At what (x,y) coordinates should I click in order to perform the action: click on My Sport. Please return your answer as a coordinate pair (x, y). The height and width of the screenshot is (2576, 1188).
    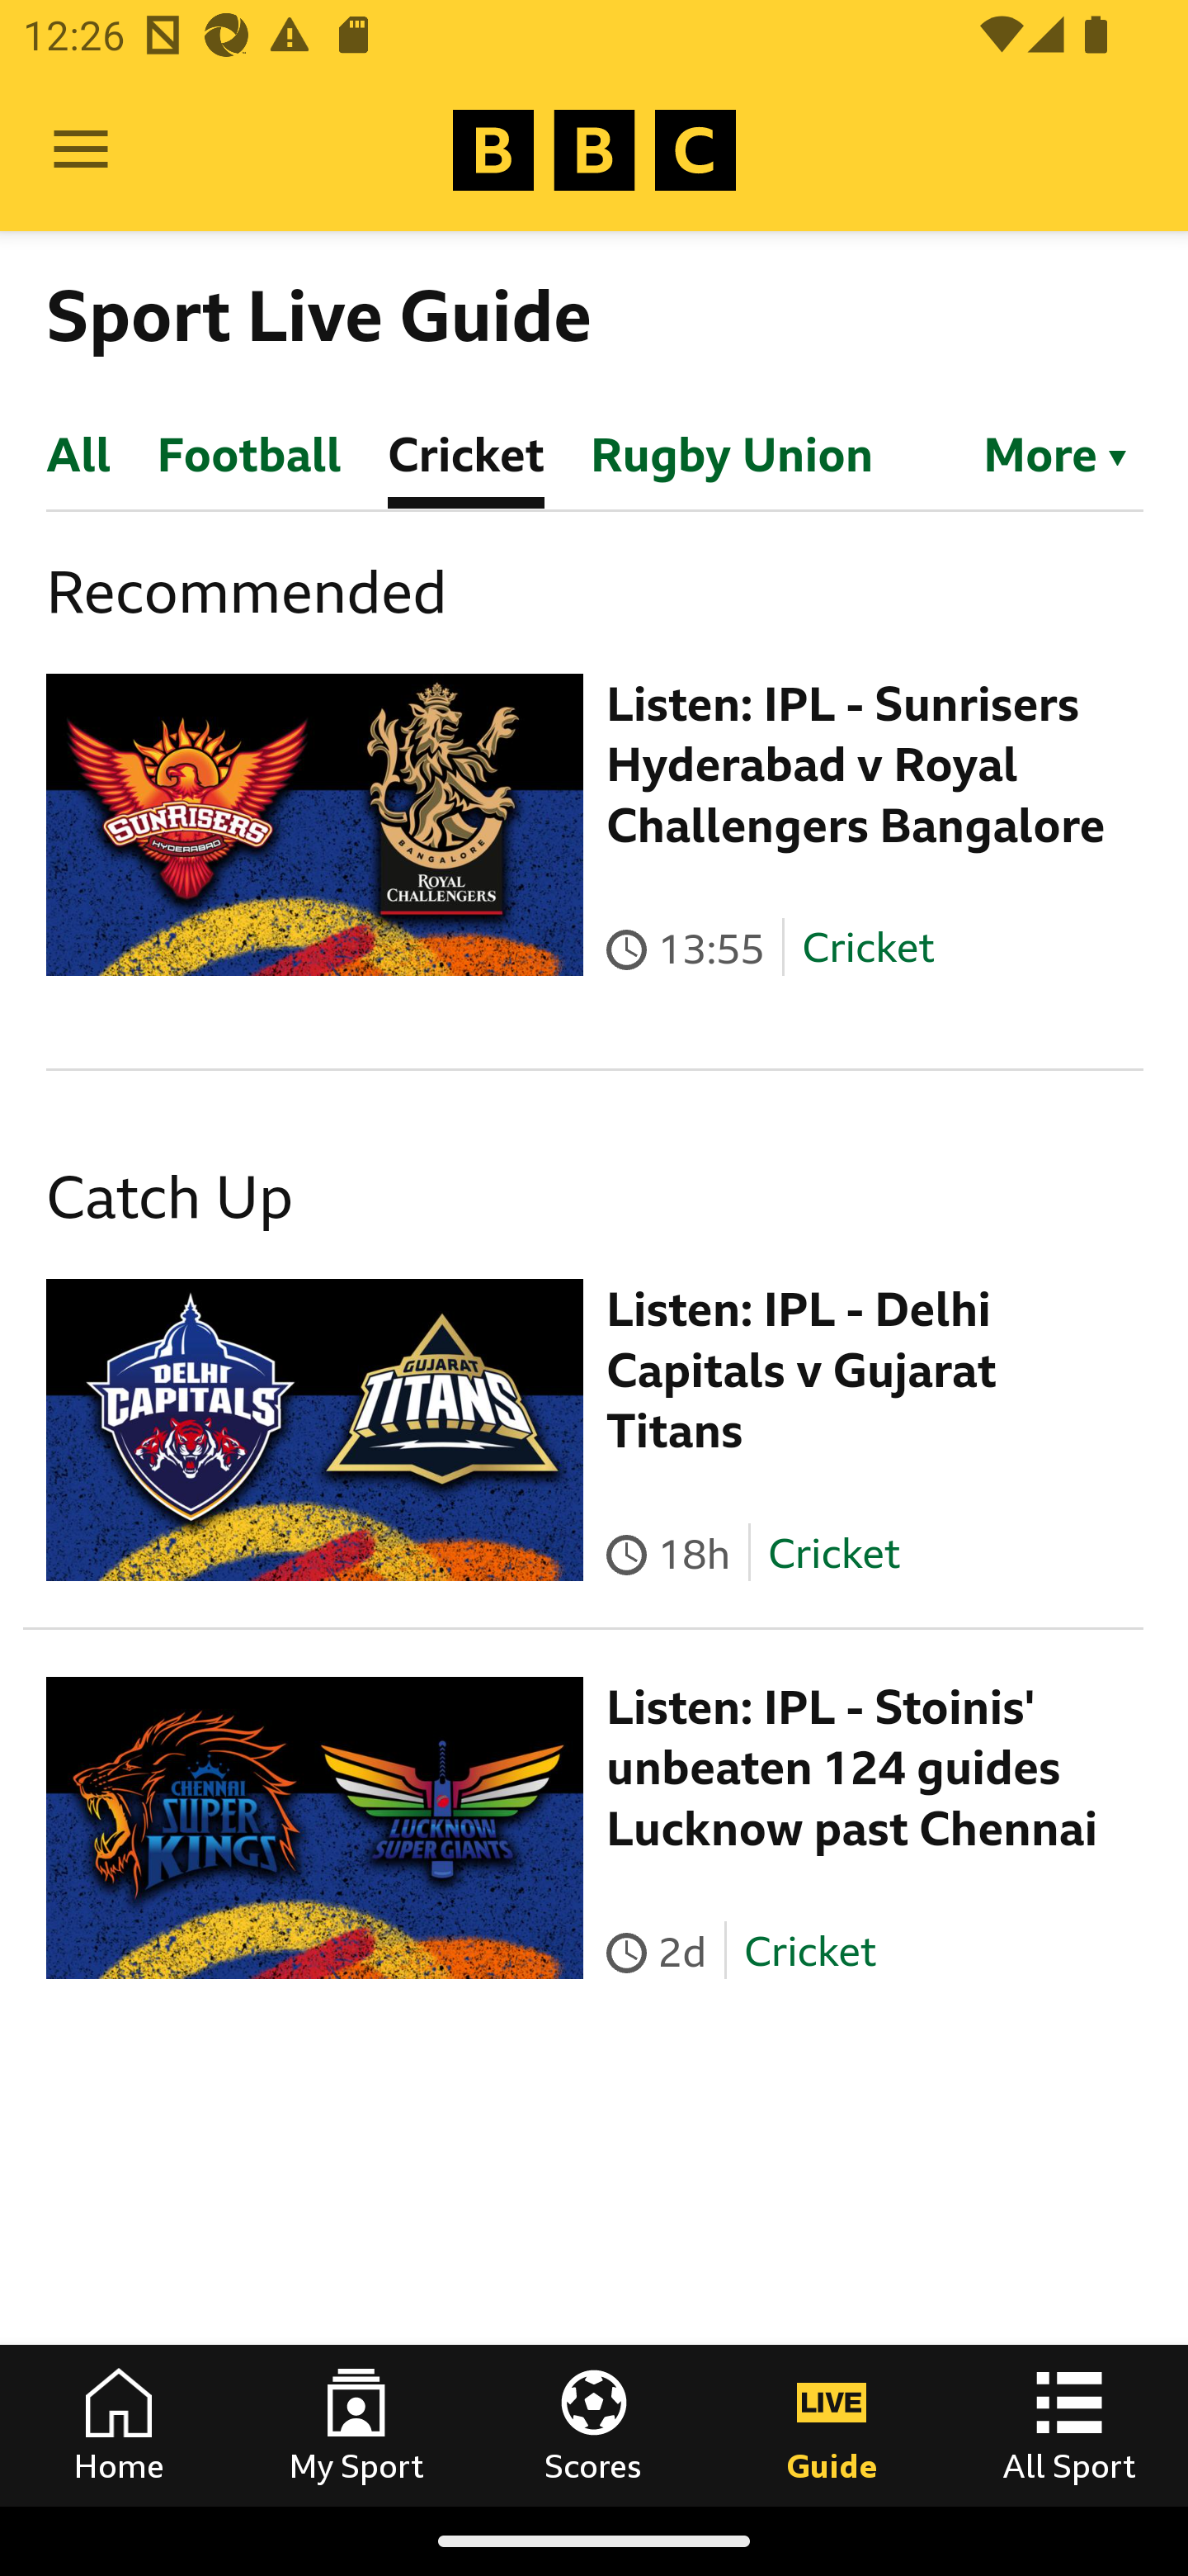
    Looking at the image, I should click on (356, 2425).